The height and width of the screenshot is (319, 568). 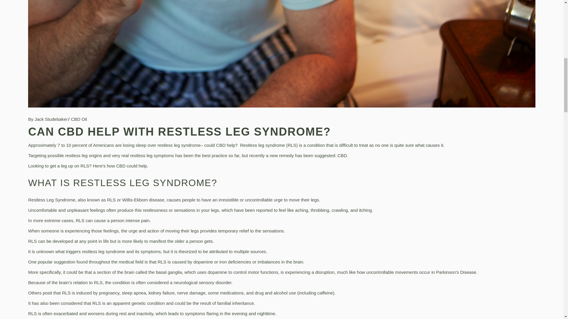 I want to click on rest and inactivity, so click(x=136, y=314).